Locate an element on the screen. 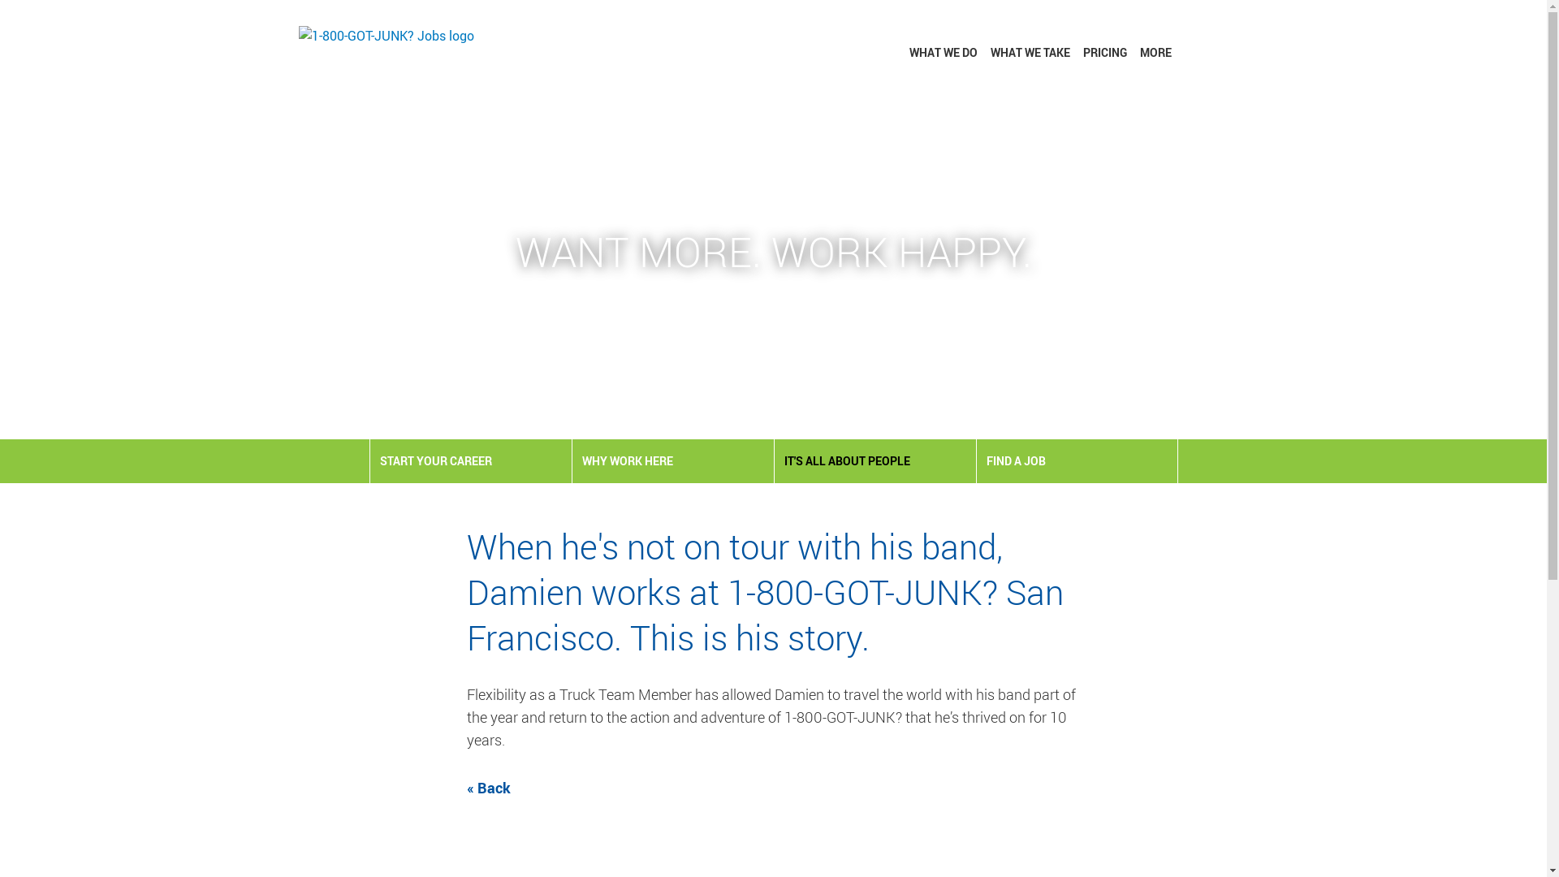  WHY WORK HERE is located at coordinates (672, 461).